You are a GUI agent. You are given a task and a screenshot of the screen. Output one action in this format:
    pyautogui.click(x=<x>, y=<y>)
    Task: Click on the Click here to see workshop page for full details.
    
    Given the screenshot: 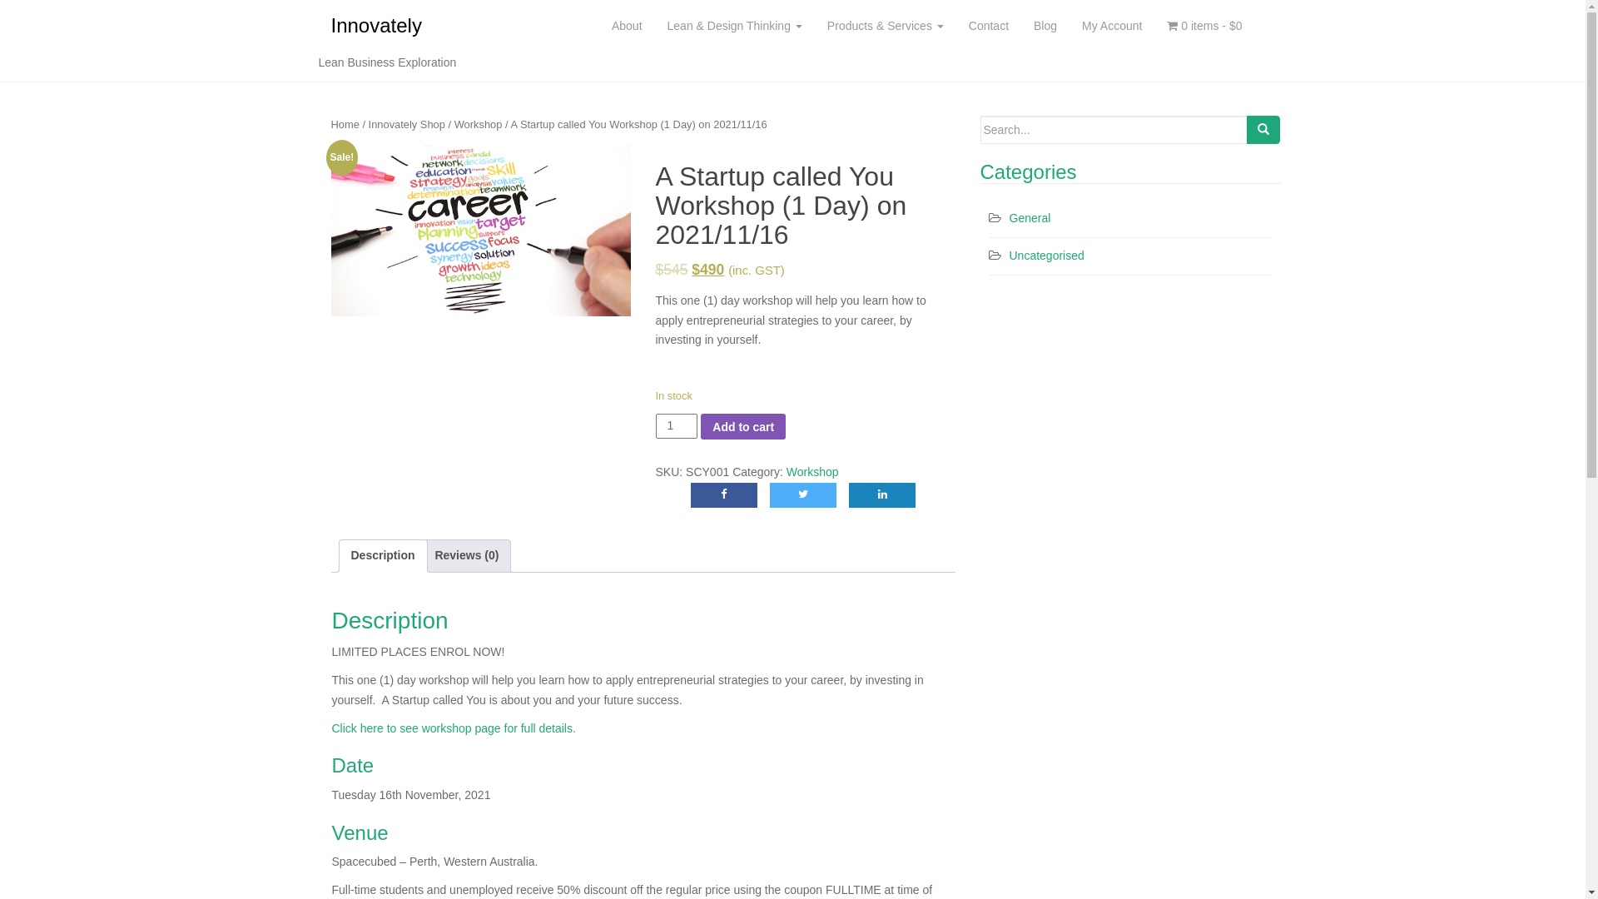 What is the action you would take?
    pyautogui.click(x=453, y=728)
    